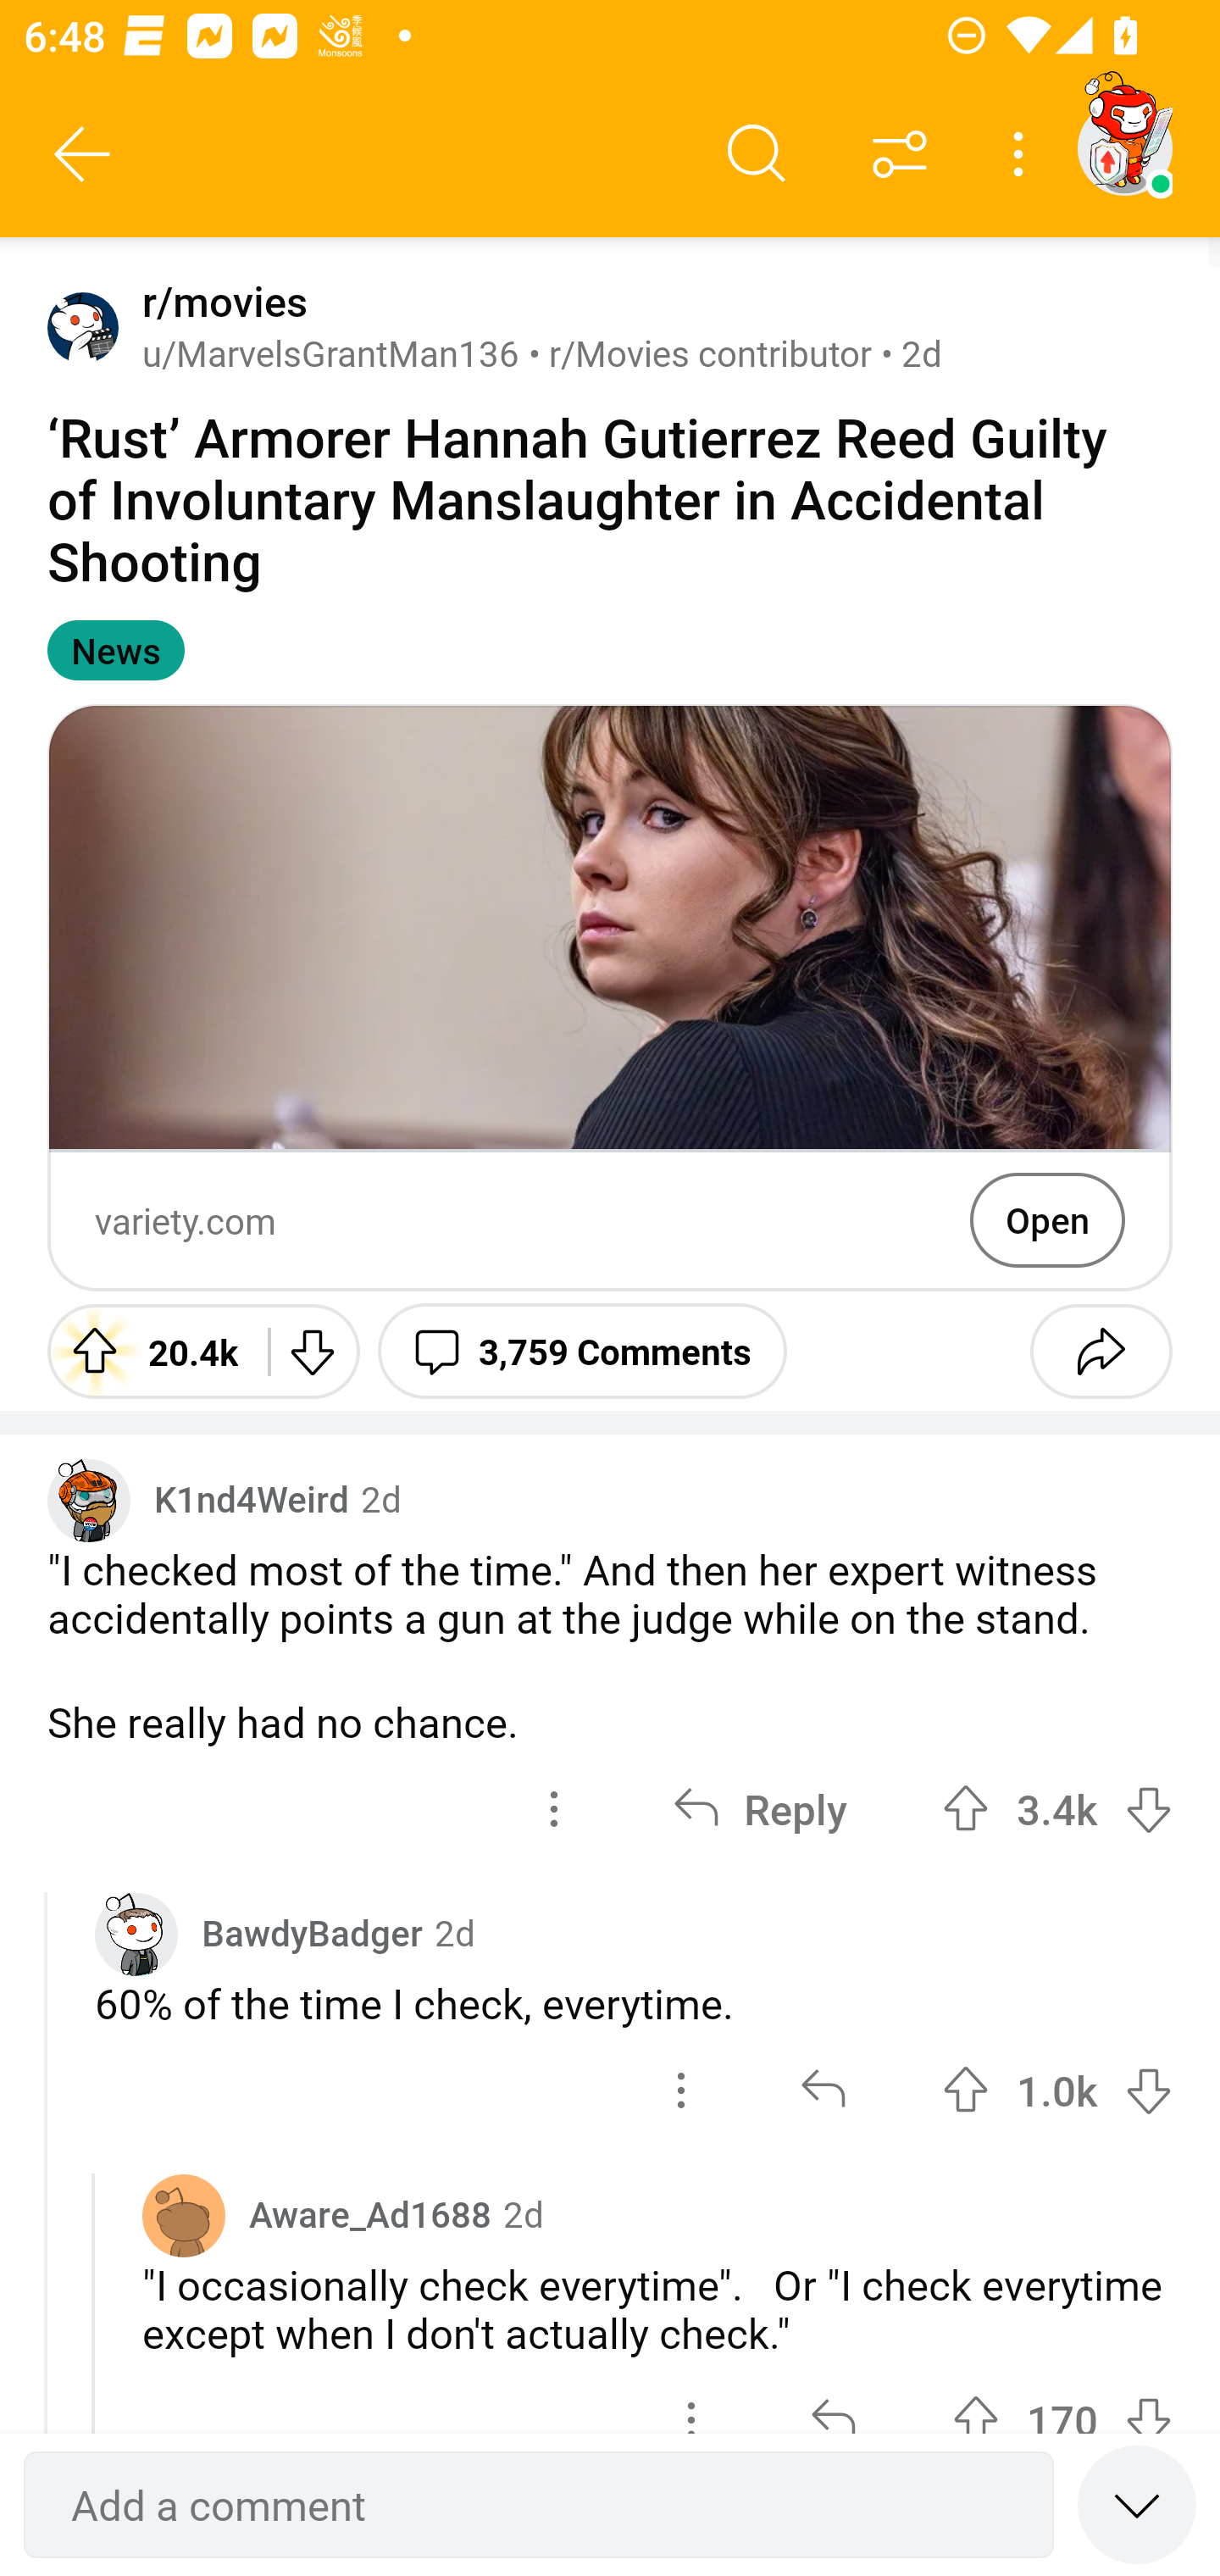  Describe the element at coordinates (1124, 147) in the screenshot. I see `TestAppium002 account` at that location.